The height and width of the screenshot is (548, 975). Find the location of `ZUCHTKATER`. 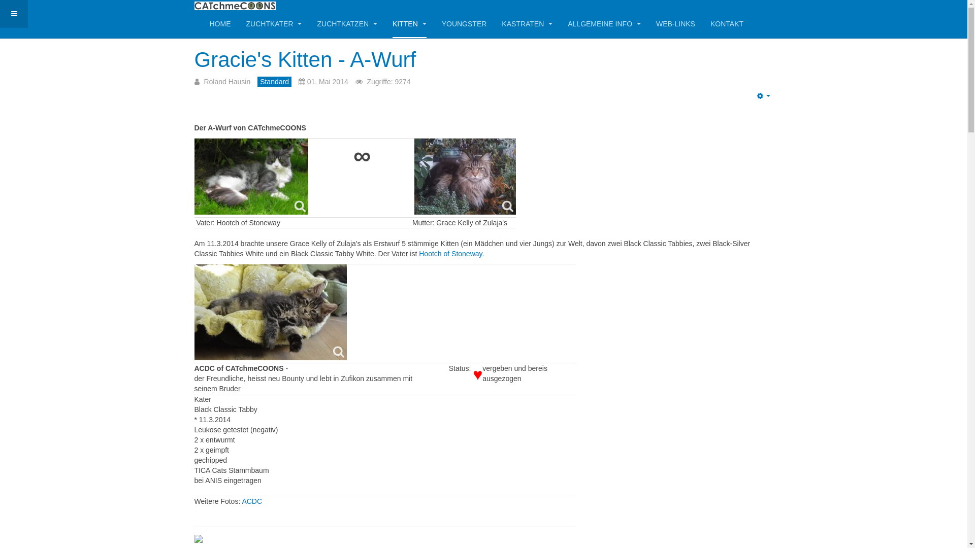

ZUCHTKATER is located at coordinates (274, 24).